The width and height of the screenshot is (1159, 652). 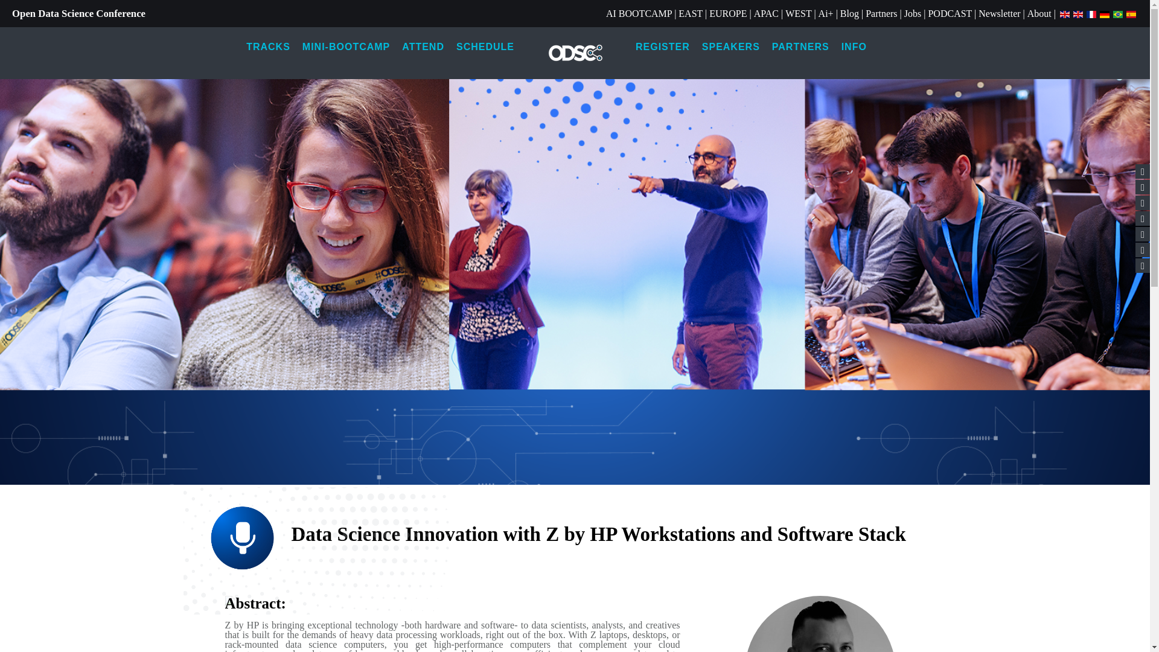 I want to click on EAST, so click(x=690, y=13).